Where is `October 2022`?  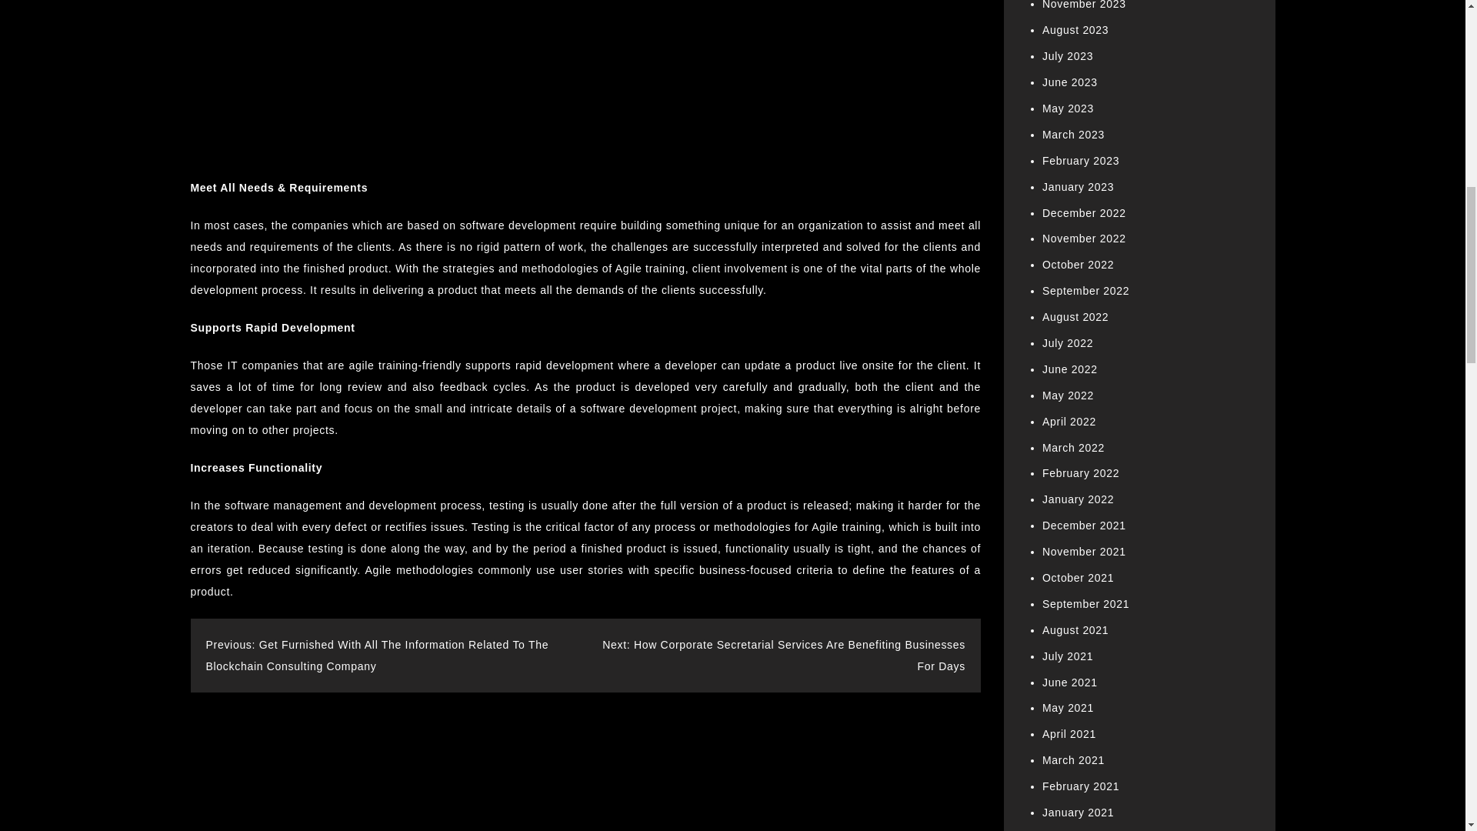
October 2022 is located at coordinates (1078, 265).